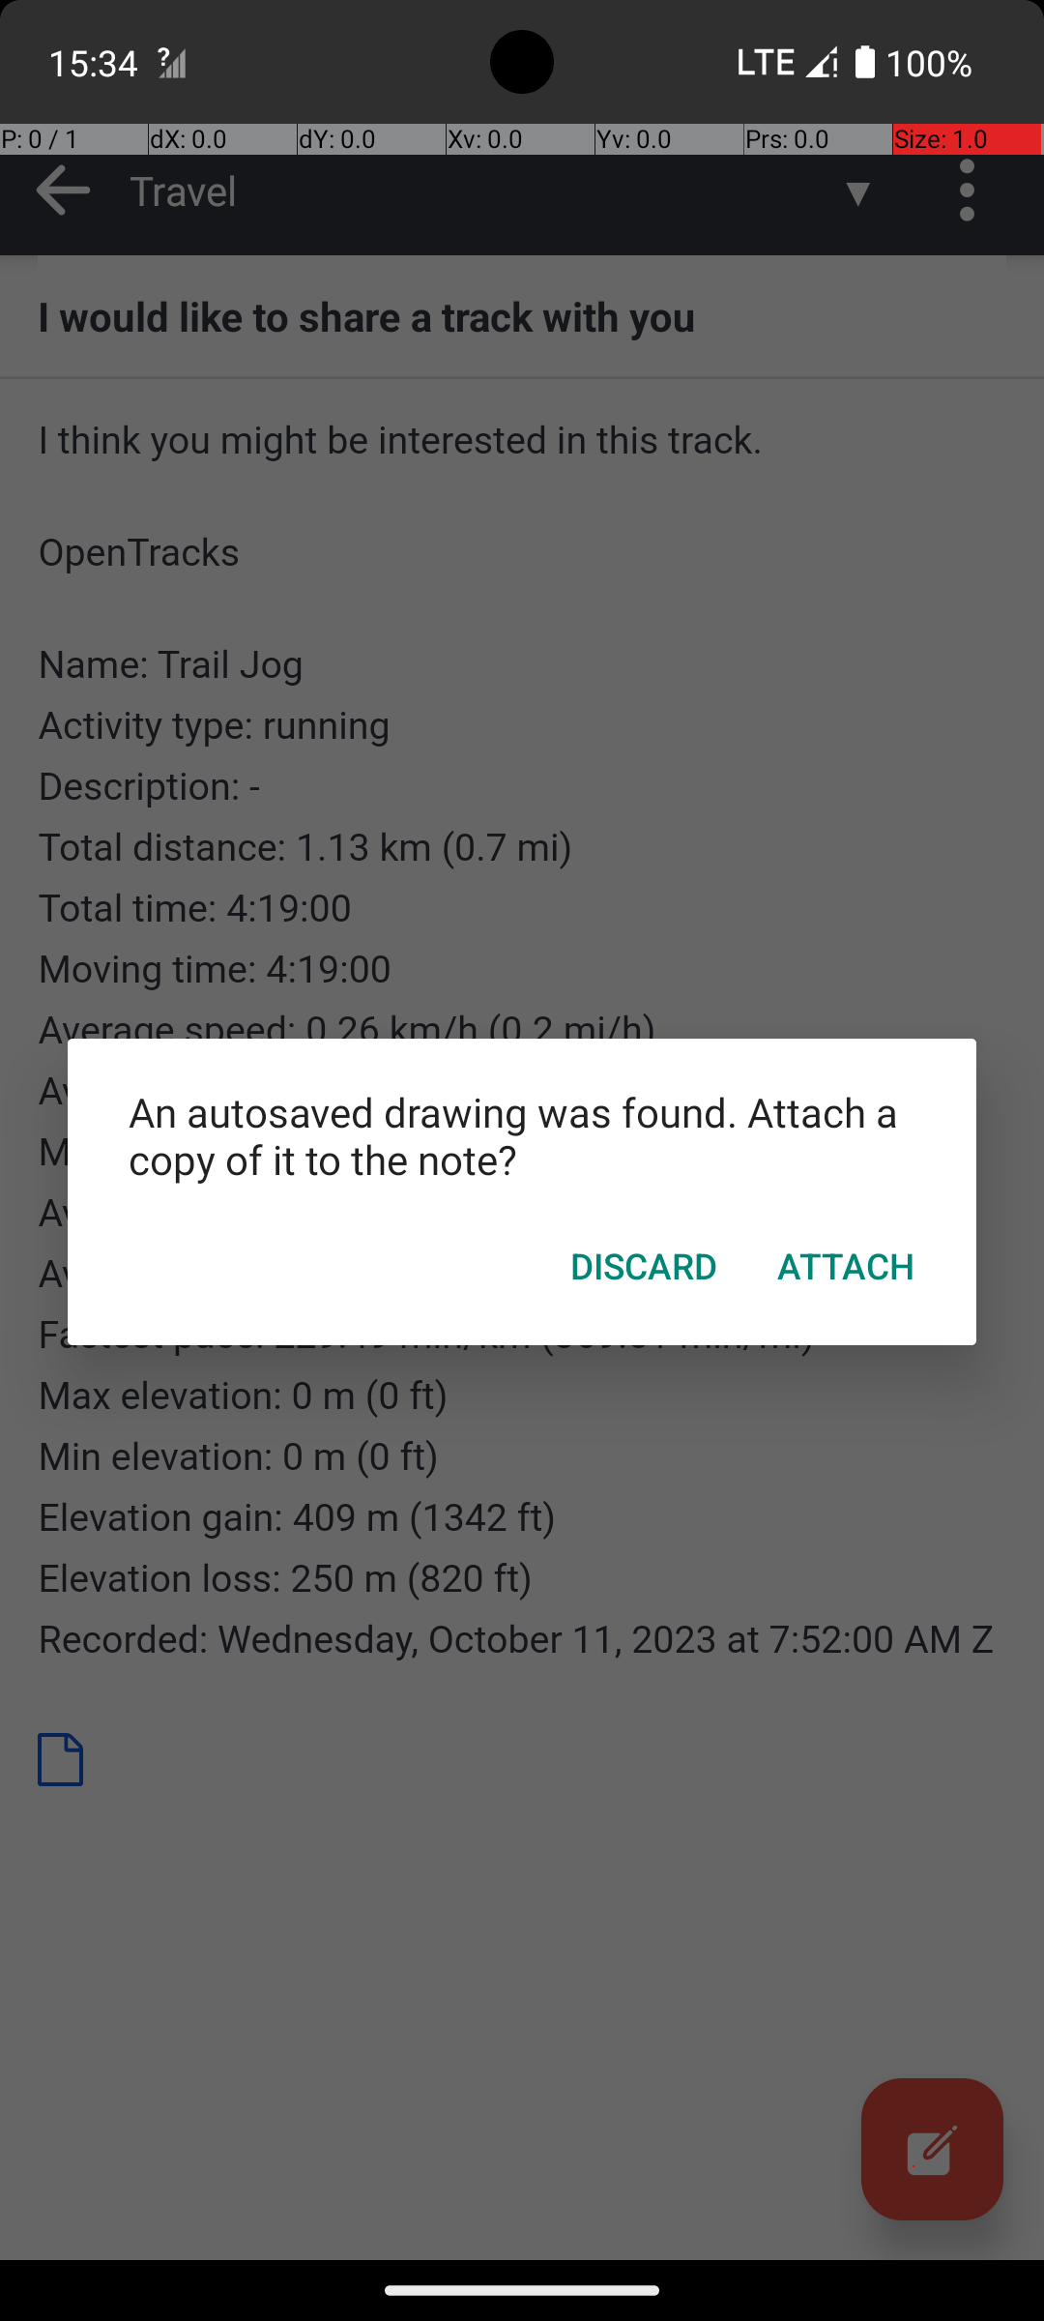  Describe the element at coordinates (522, 1135) in the screenshot. I see `An autosaved drawing was found. Attach a copy of it to the note?` at that location.